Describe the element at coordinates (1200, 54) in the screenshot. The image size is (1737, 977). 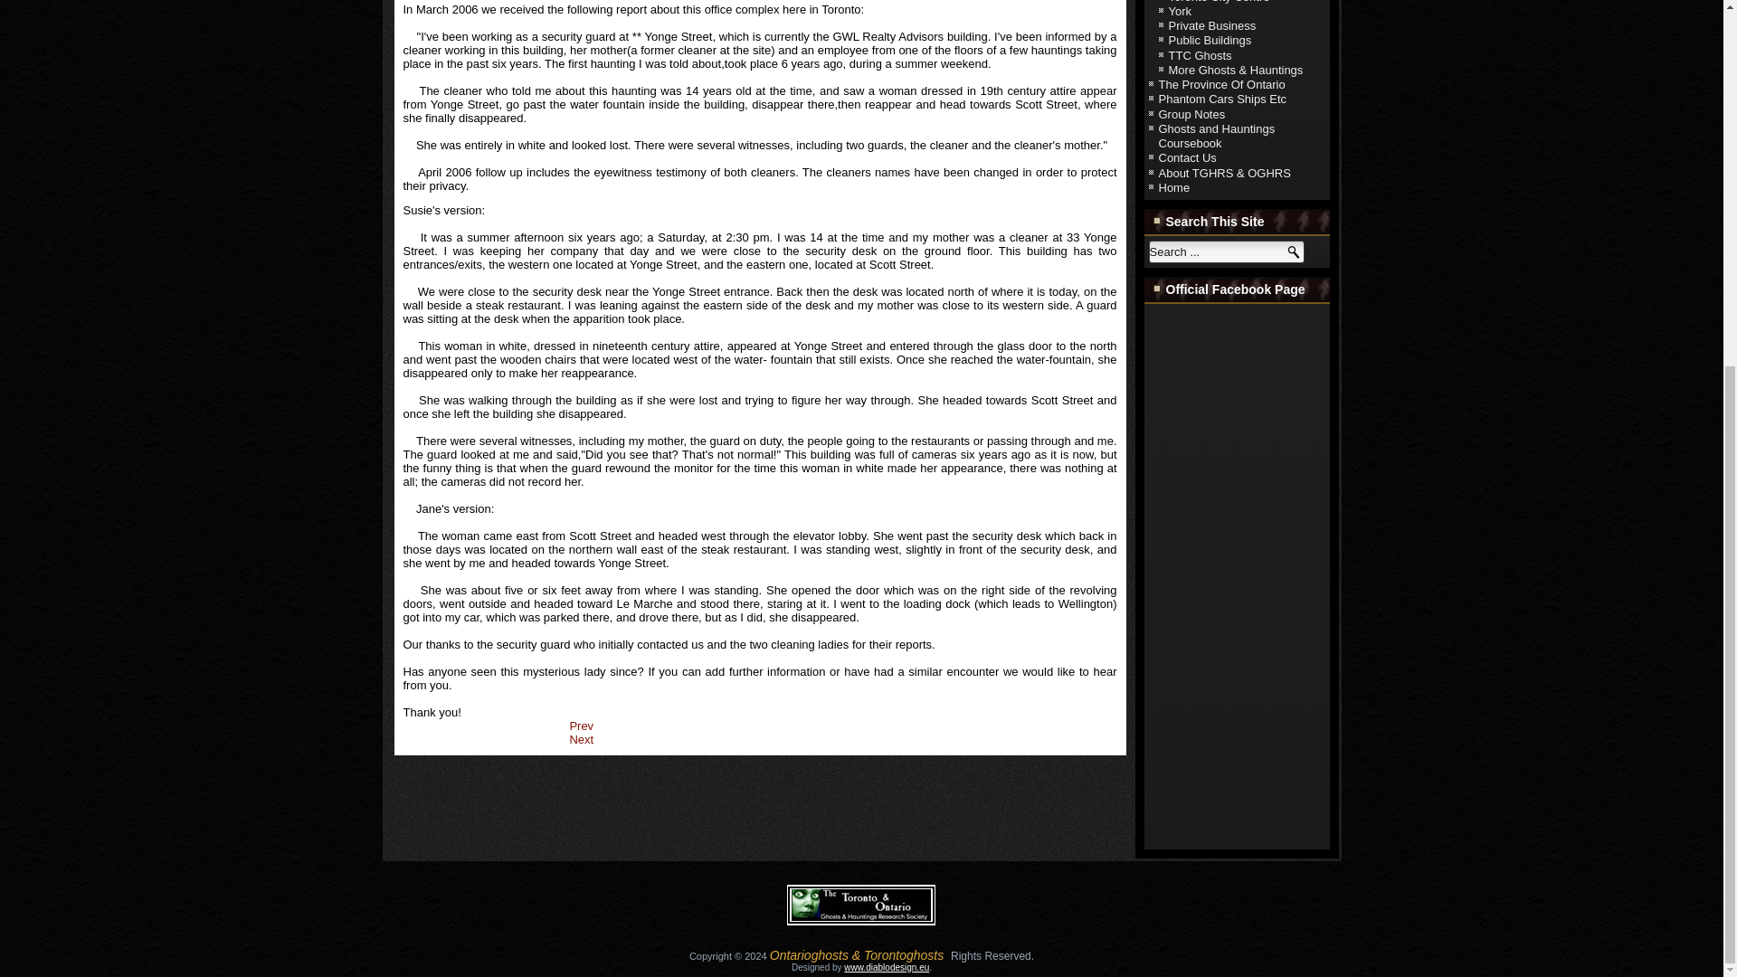
I see `TTC Ghosts` at that location.